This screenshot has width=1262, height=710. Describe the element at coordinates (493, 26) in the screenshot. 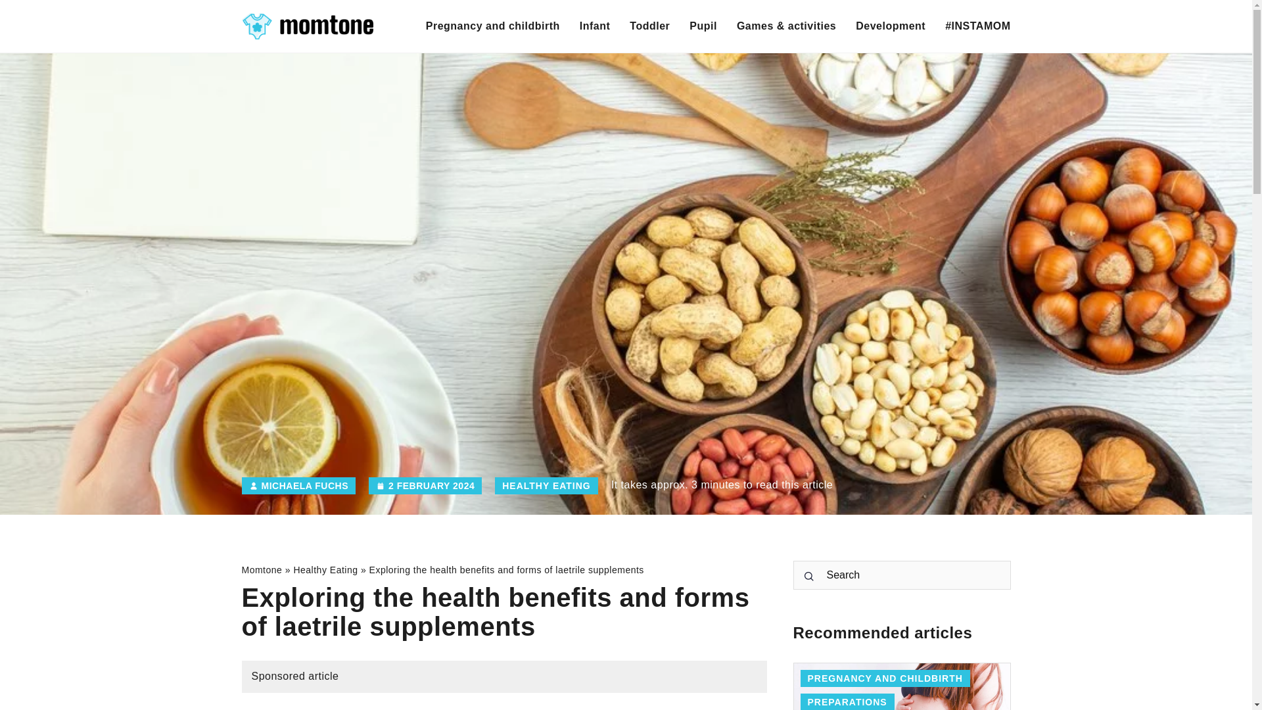

I see `Pregnancy and childbirth` at that location.